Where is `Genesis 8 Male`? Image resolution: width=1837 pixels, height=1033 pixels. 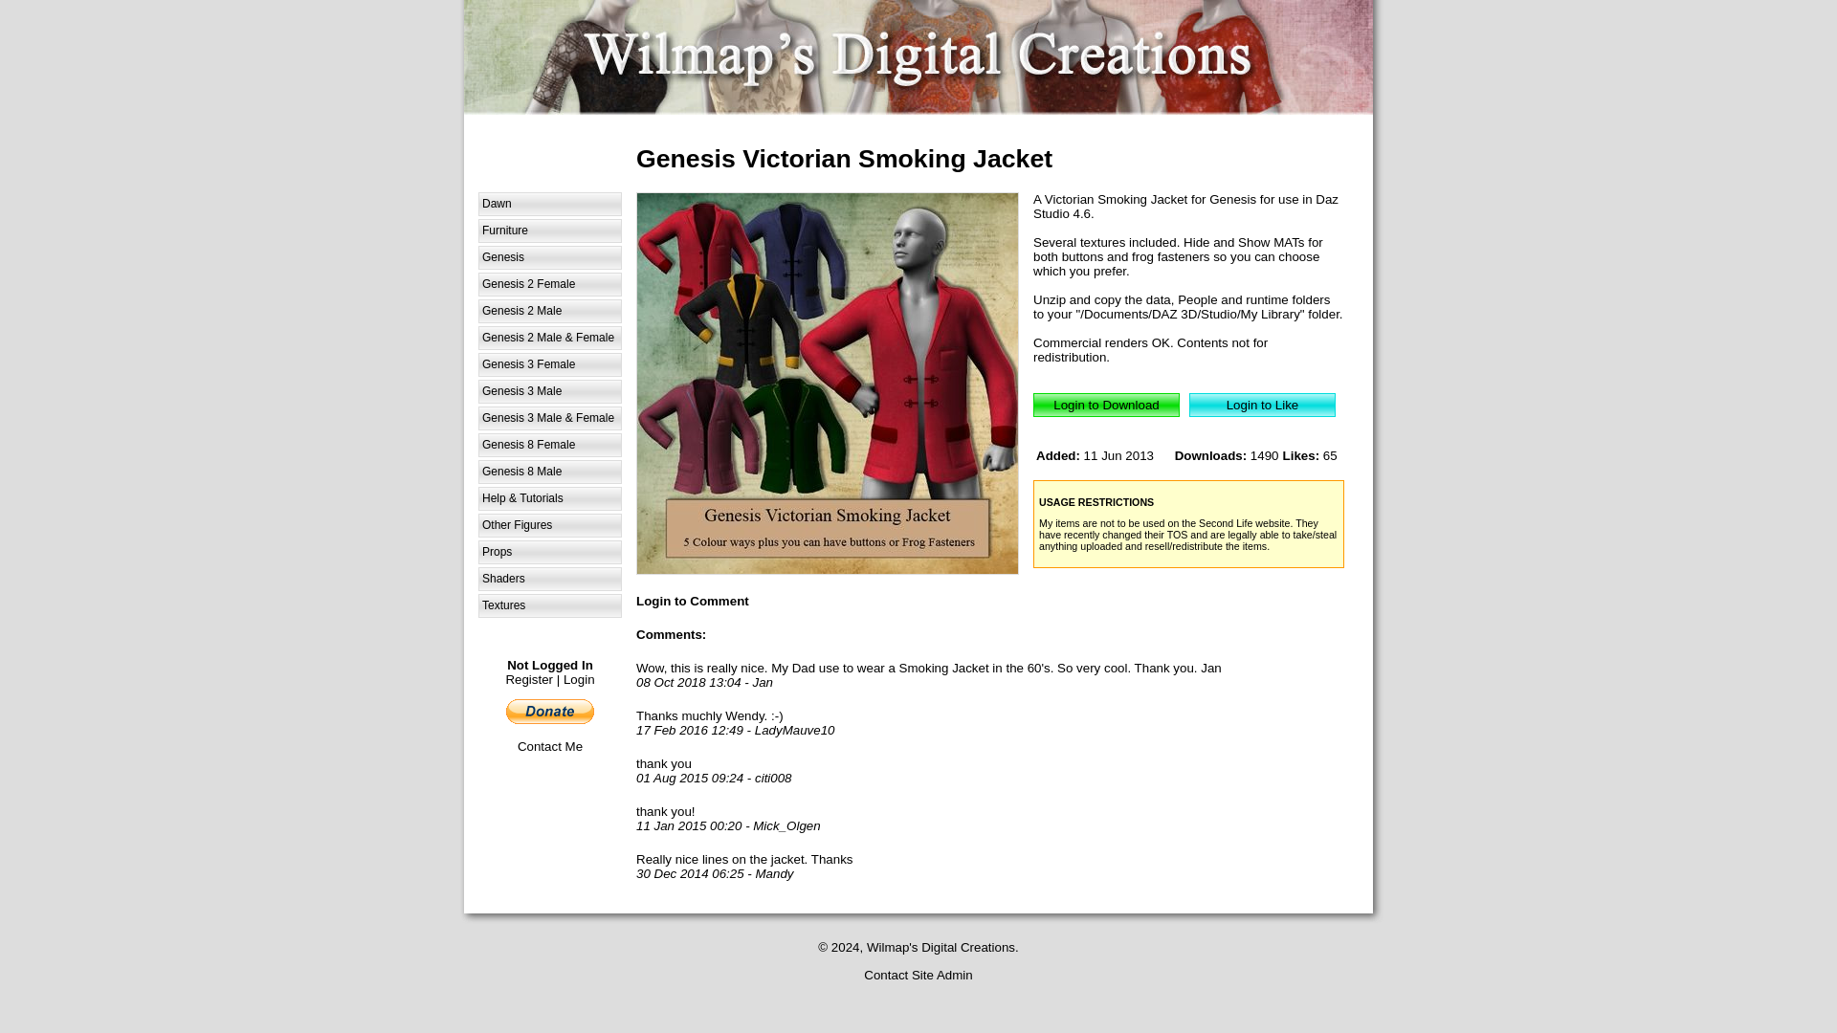 Genesis 8 Male is located at coordinates (549, 472).